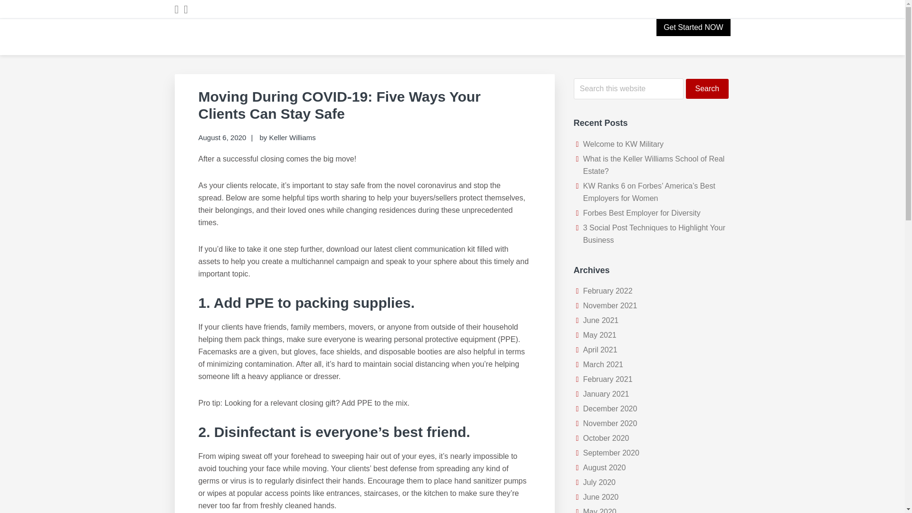 The image size is (912, 513). What do you see at coordinates (604, 467) in the screenshot?
I see `August 2020` at bounding box center [604, 467].